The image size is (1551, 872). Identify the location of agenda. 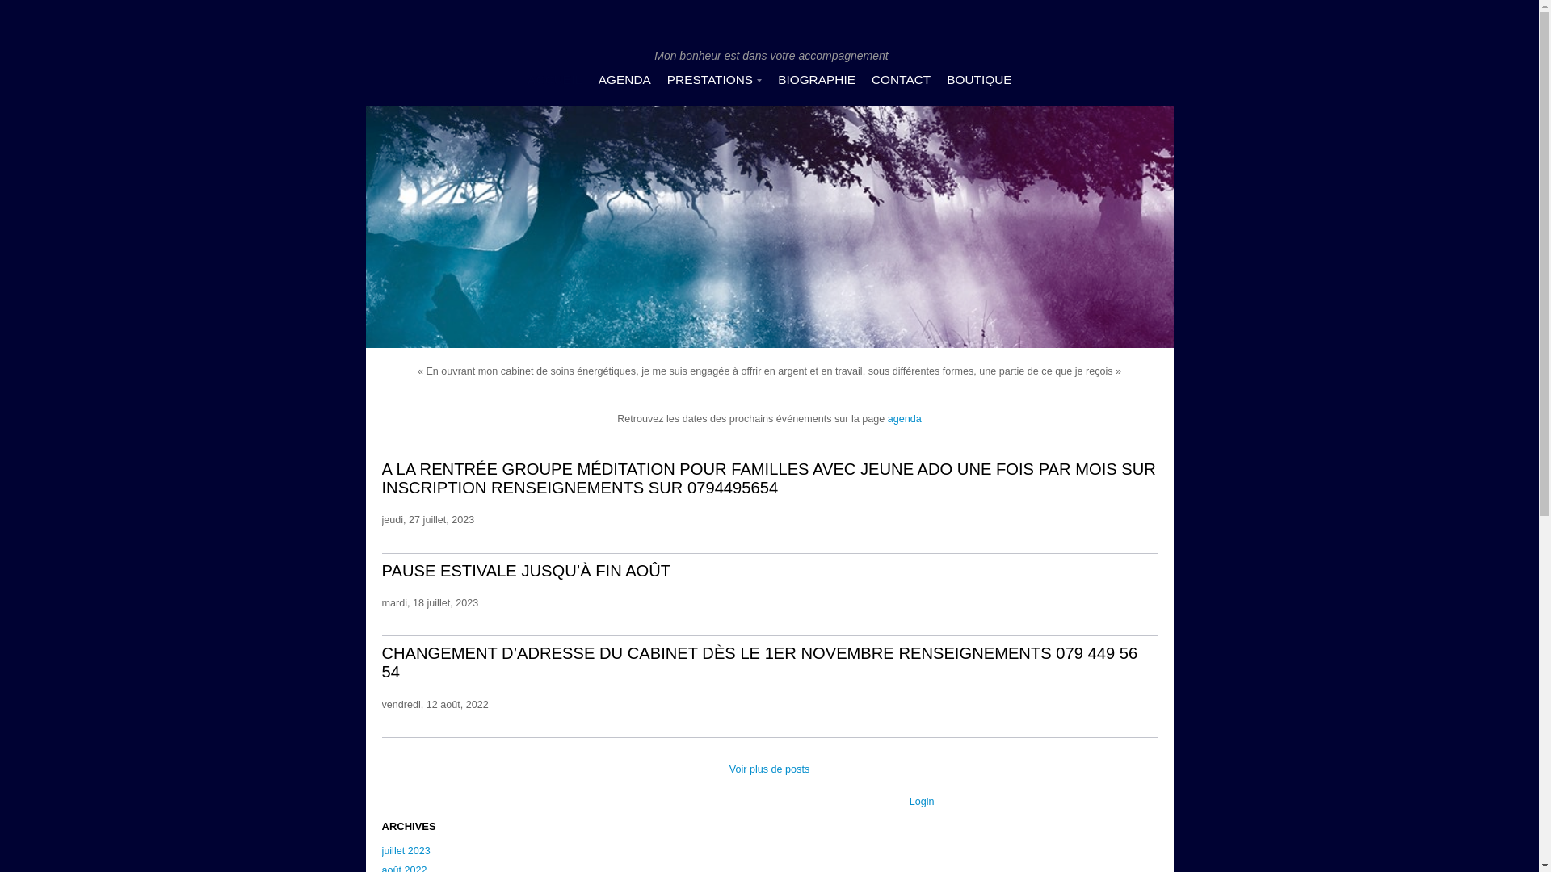
(905, 419).